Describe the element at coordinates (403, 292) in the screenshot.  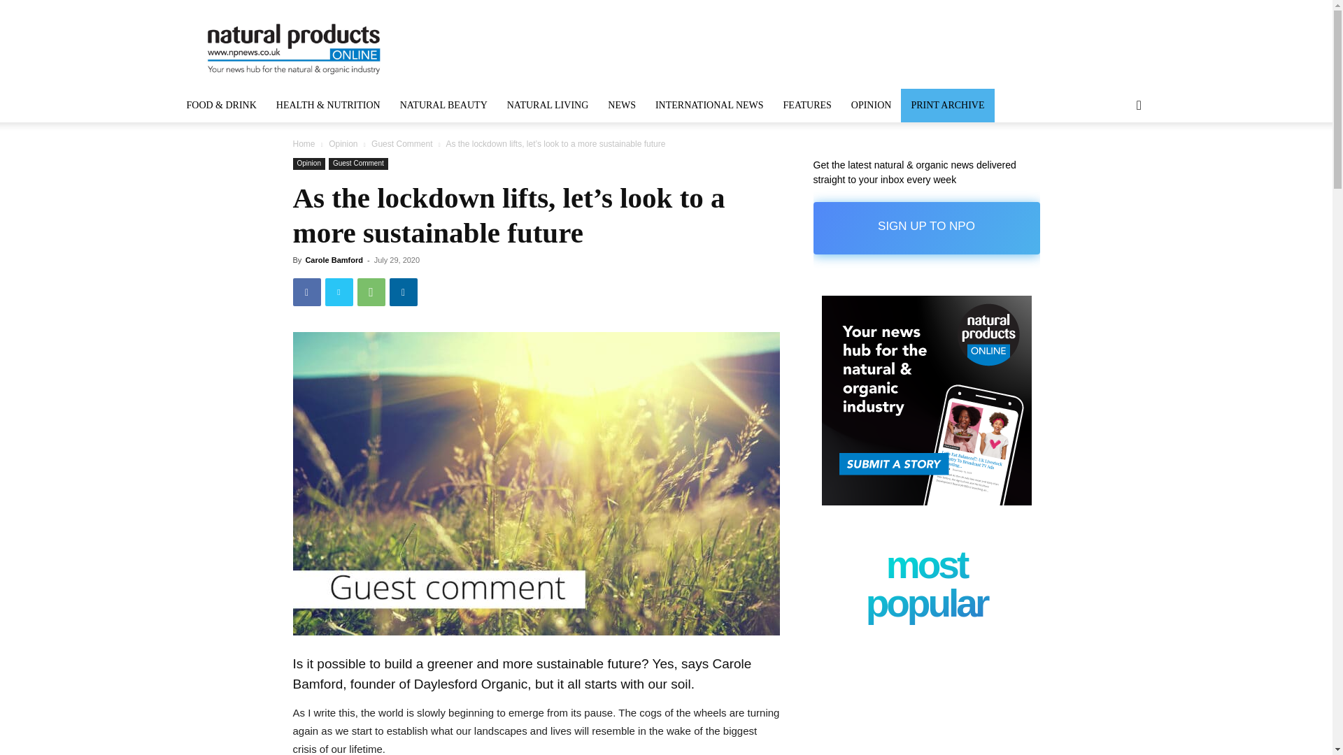
I see `Linkedin` at that location.